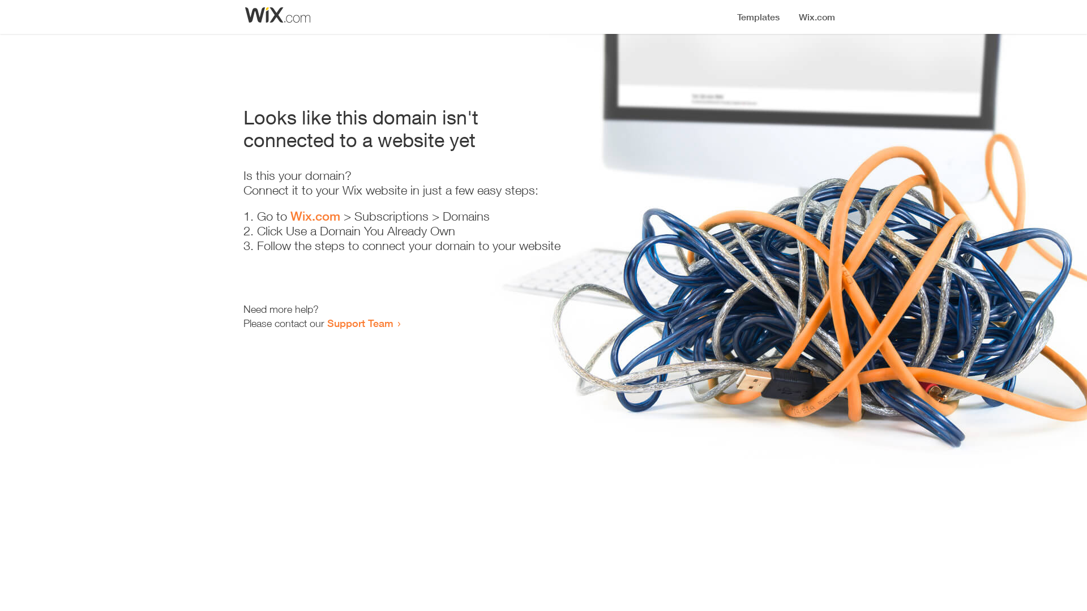  I want to click on Support Team, so click(360, 323).